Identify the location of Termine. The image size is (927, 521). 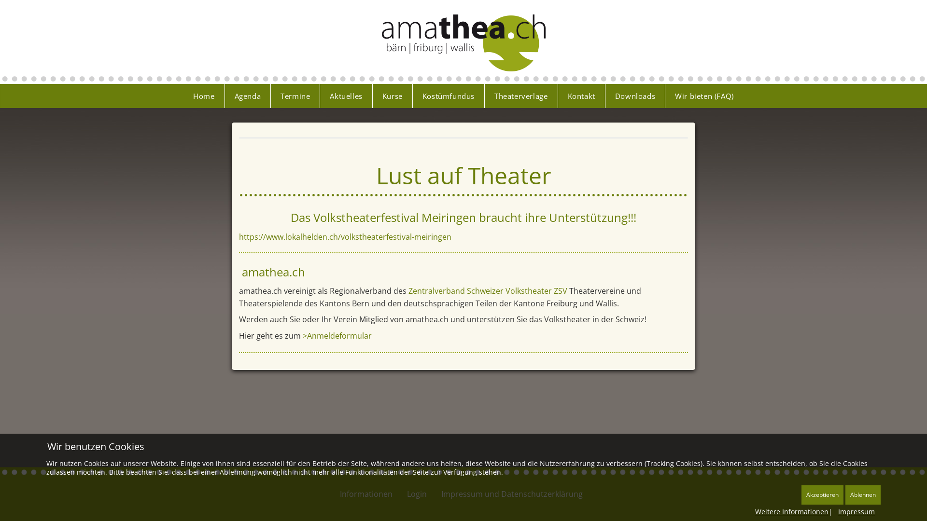
(295, 96).